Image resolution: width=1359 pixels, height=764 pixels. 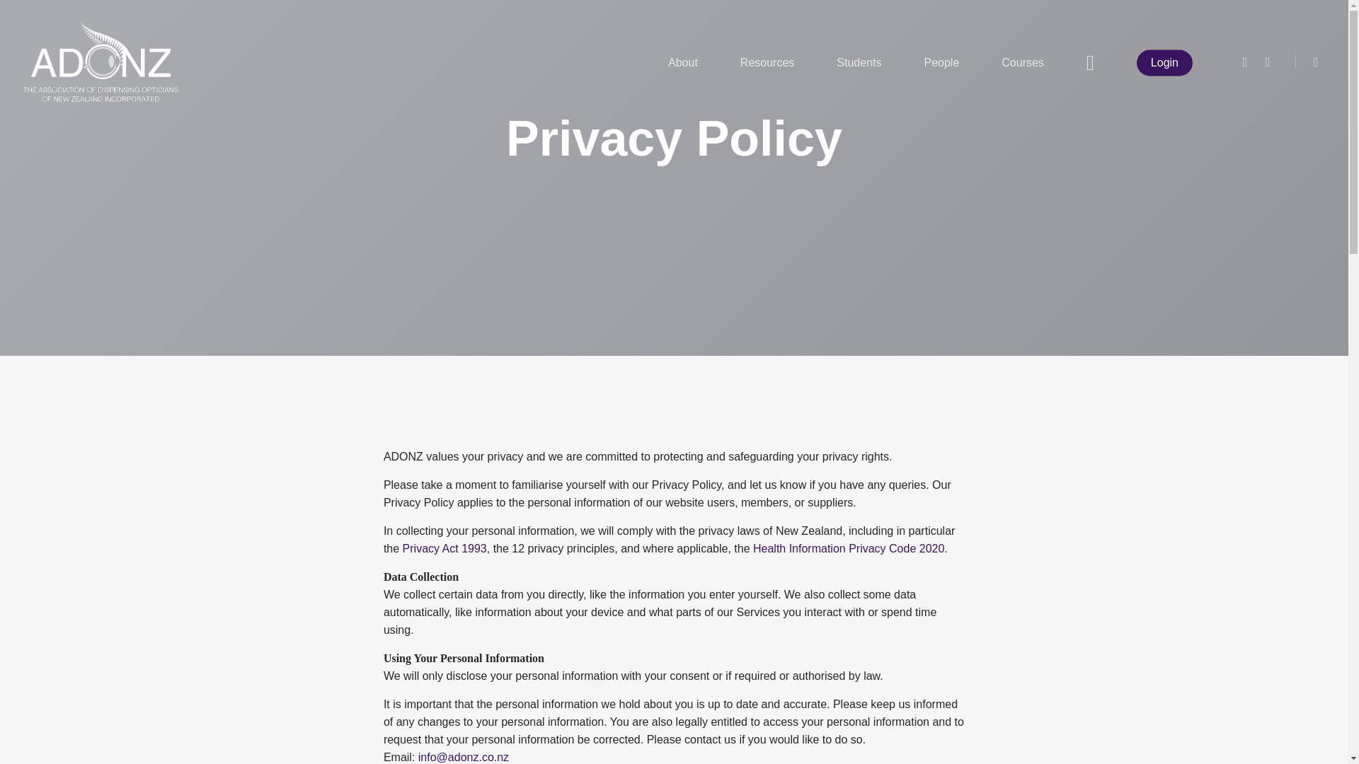 I want to click on linkedin, so click(x=1267, y=62).